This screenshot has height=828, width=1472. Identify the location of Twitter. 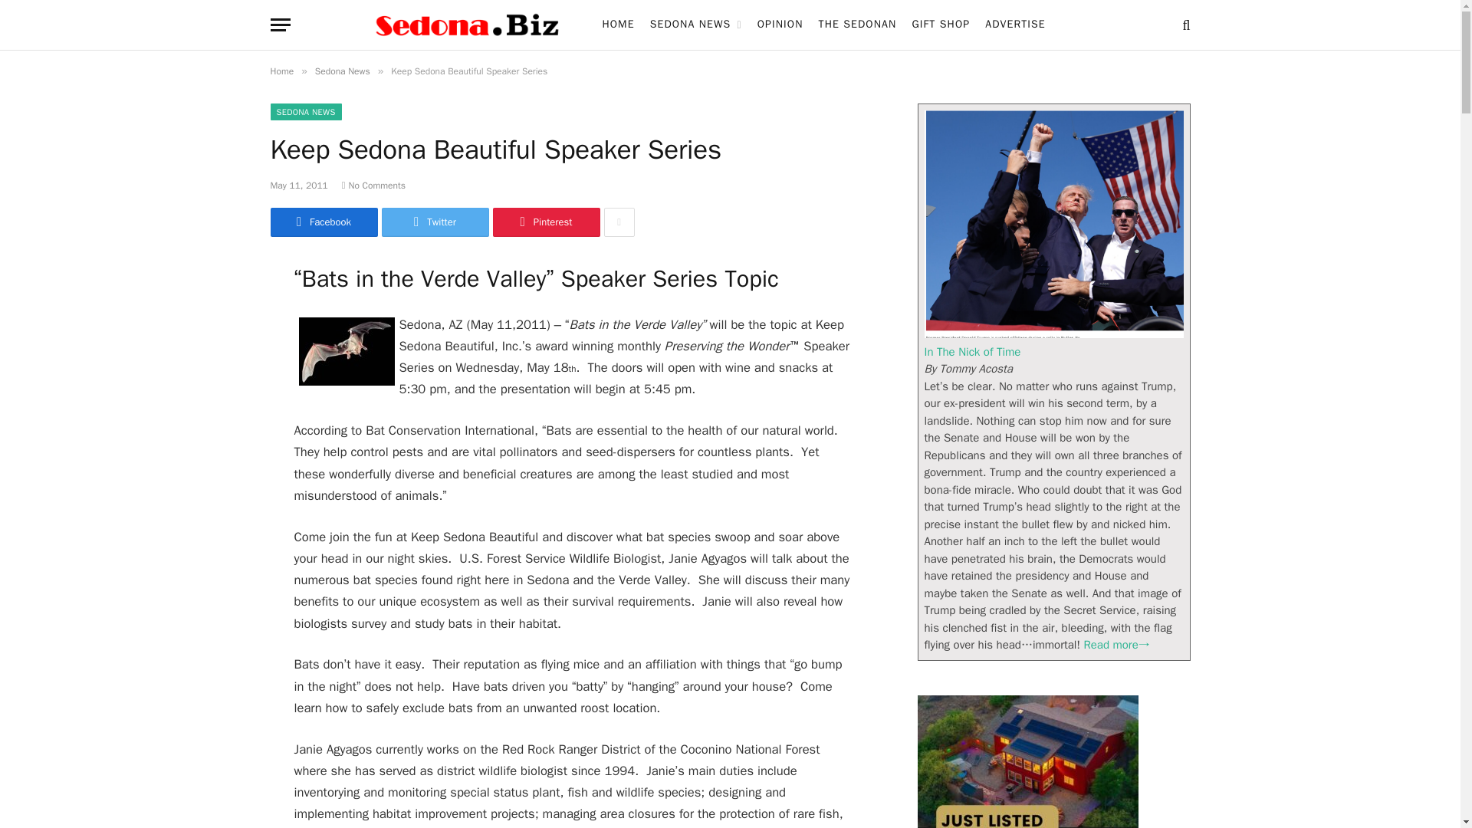
(435, 222).